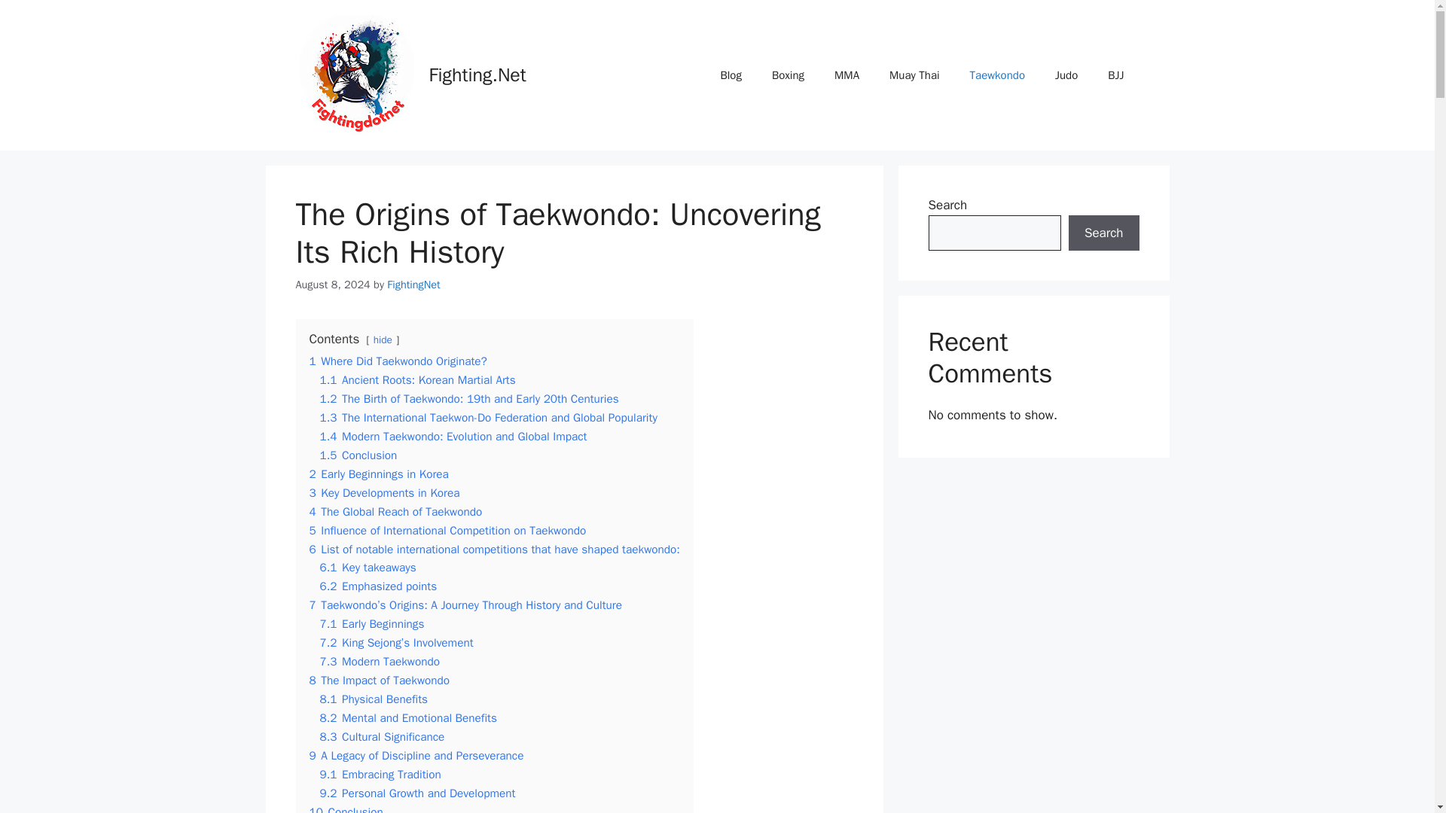  What do you see at coordinates (383, 340) in the screenshot?
I see `hide` at bounding box center [383, 340].